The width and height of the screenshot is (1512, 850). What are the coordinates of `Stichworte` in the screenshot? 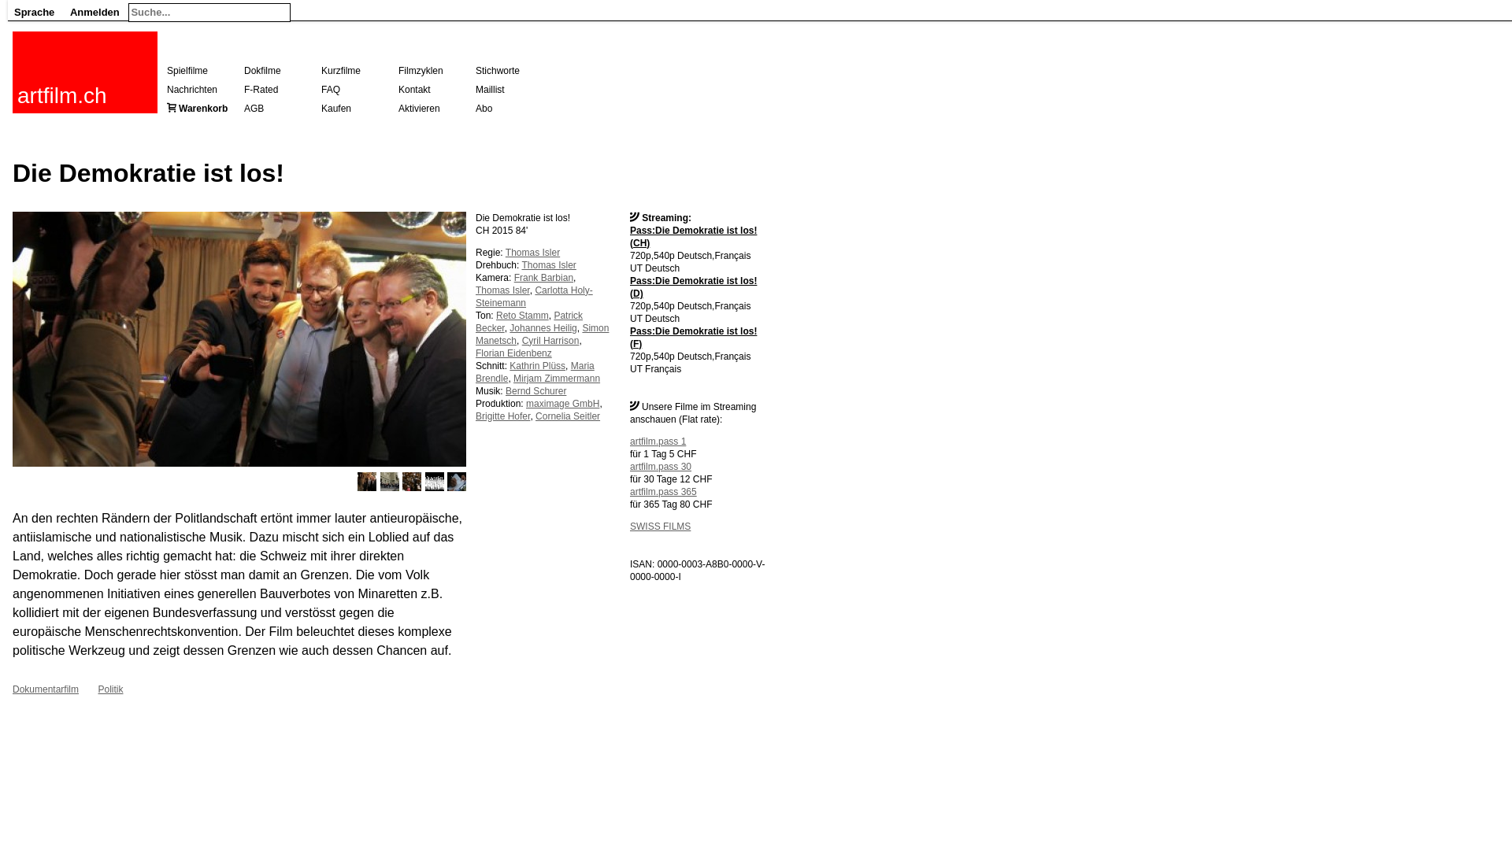 It's located at (498, 71).